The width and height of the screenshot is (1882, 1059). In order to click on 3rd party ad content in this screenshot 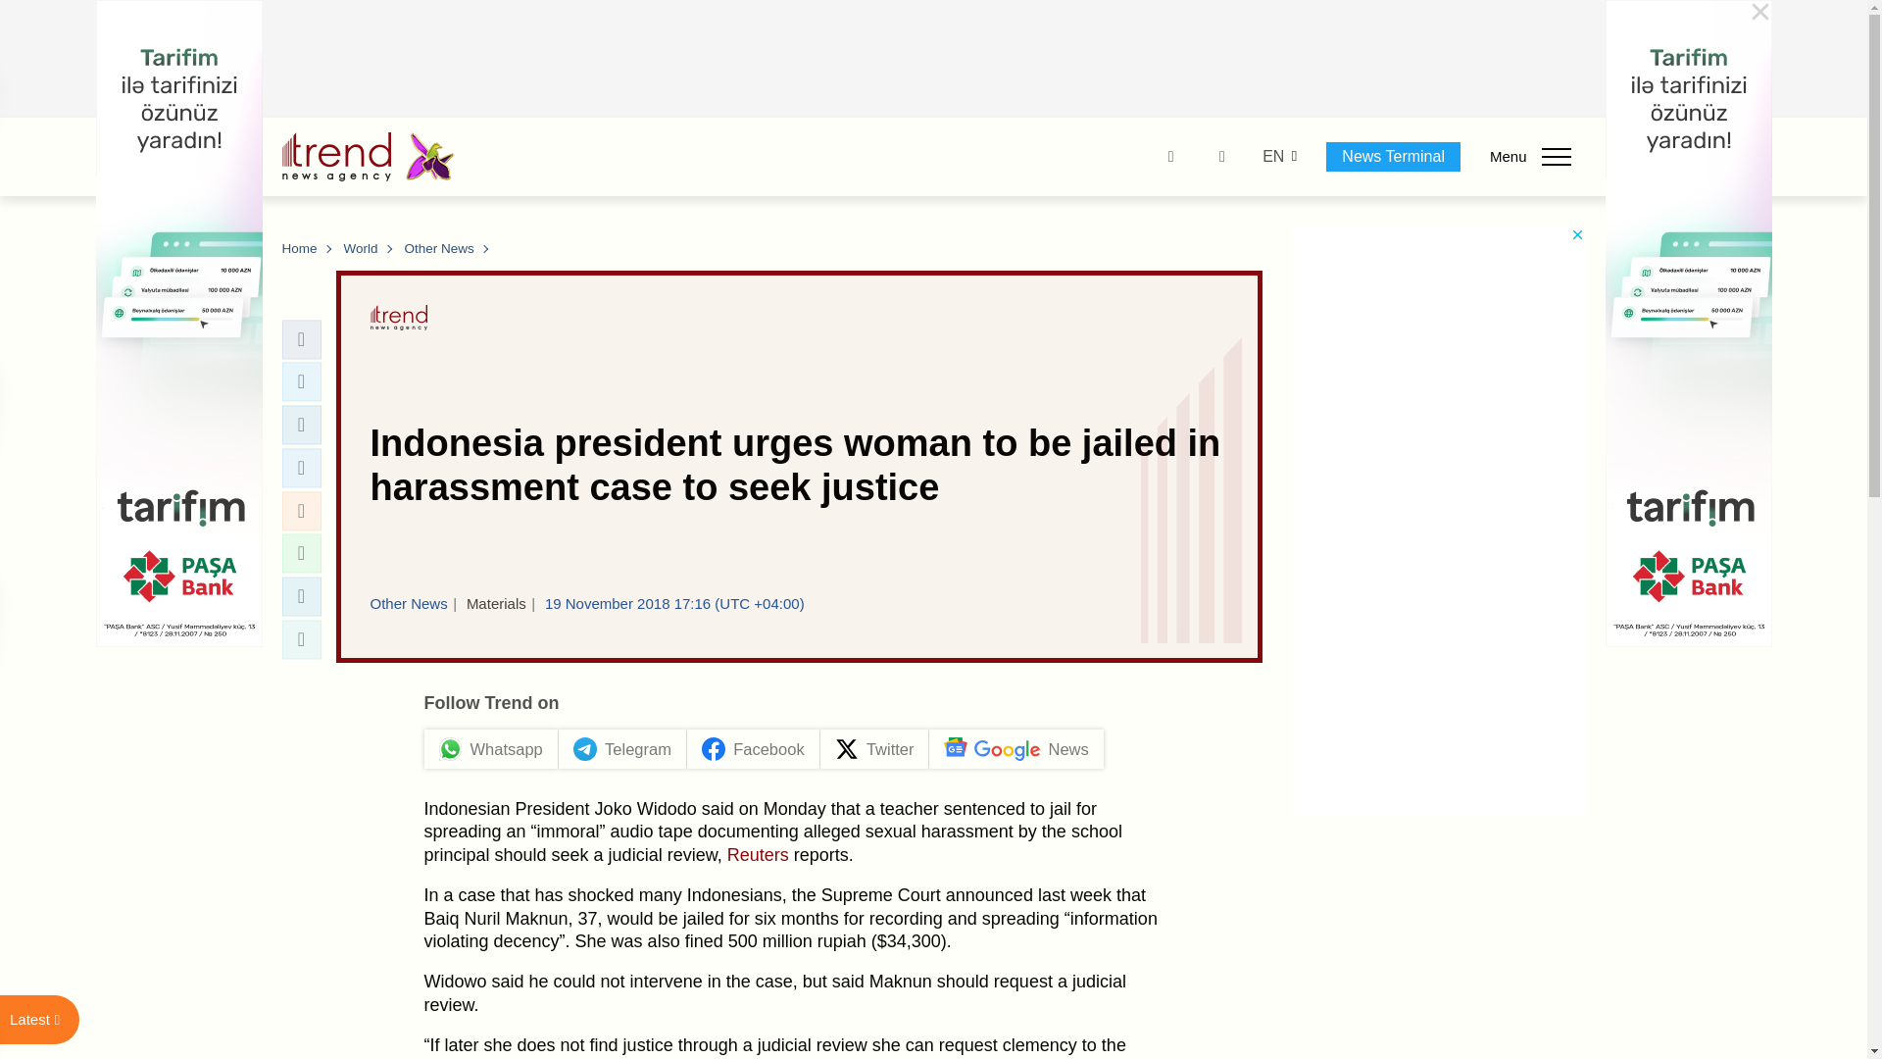, I will do `click(934, 59)`.